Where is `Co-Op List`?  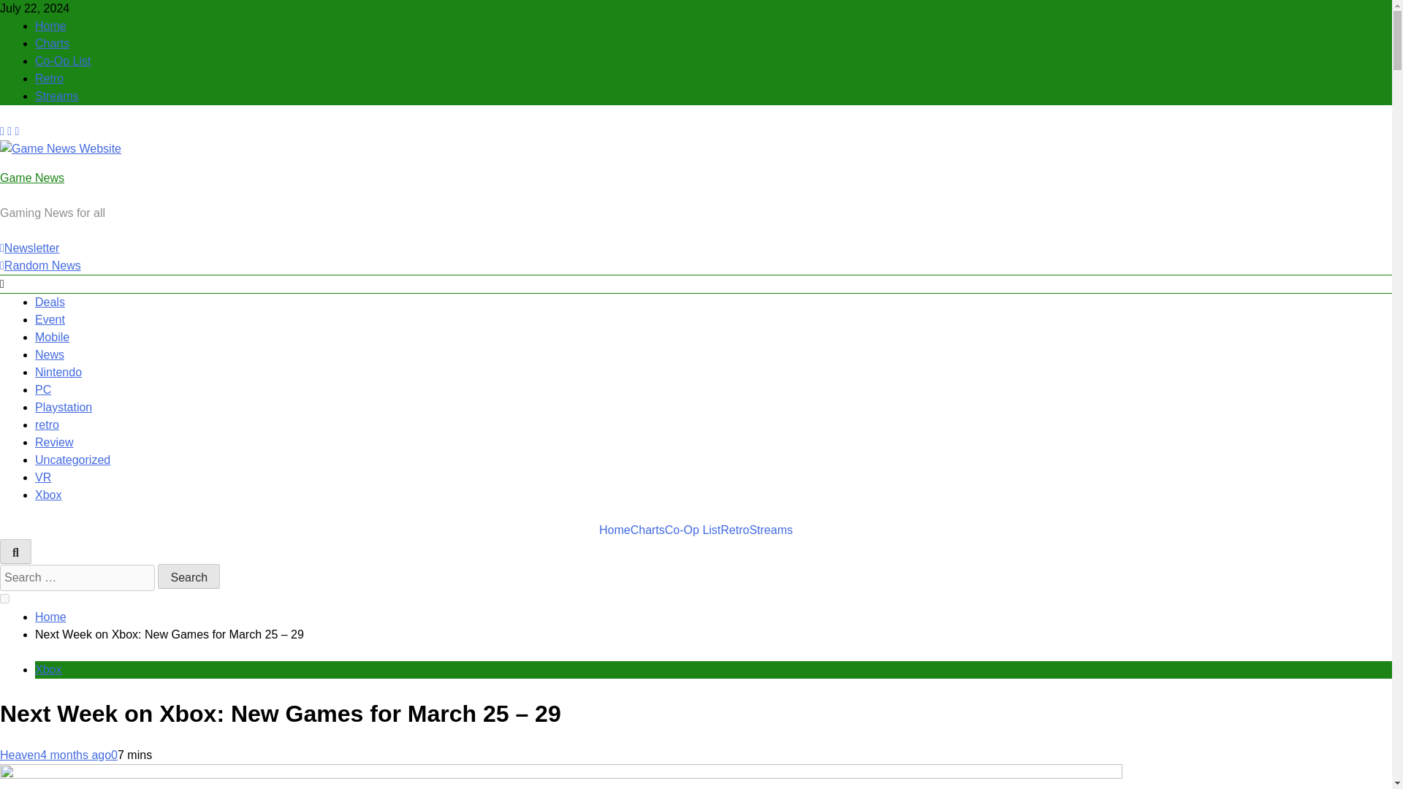
Co-Op List is located at coordinates (693, 530).